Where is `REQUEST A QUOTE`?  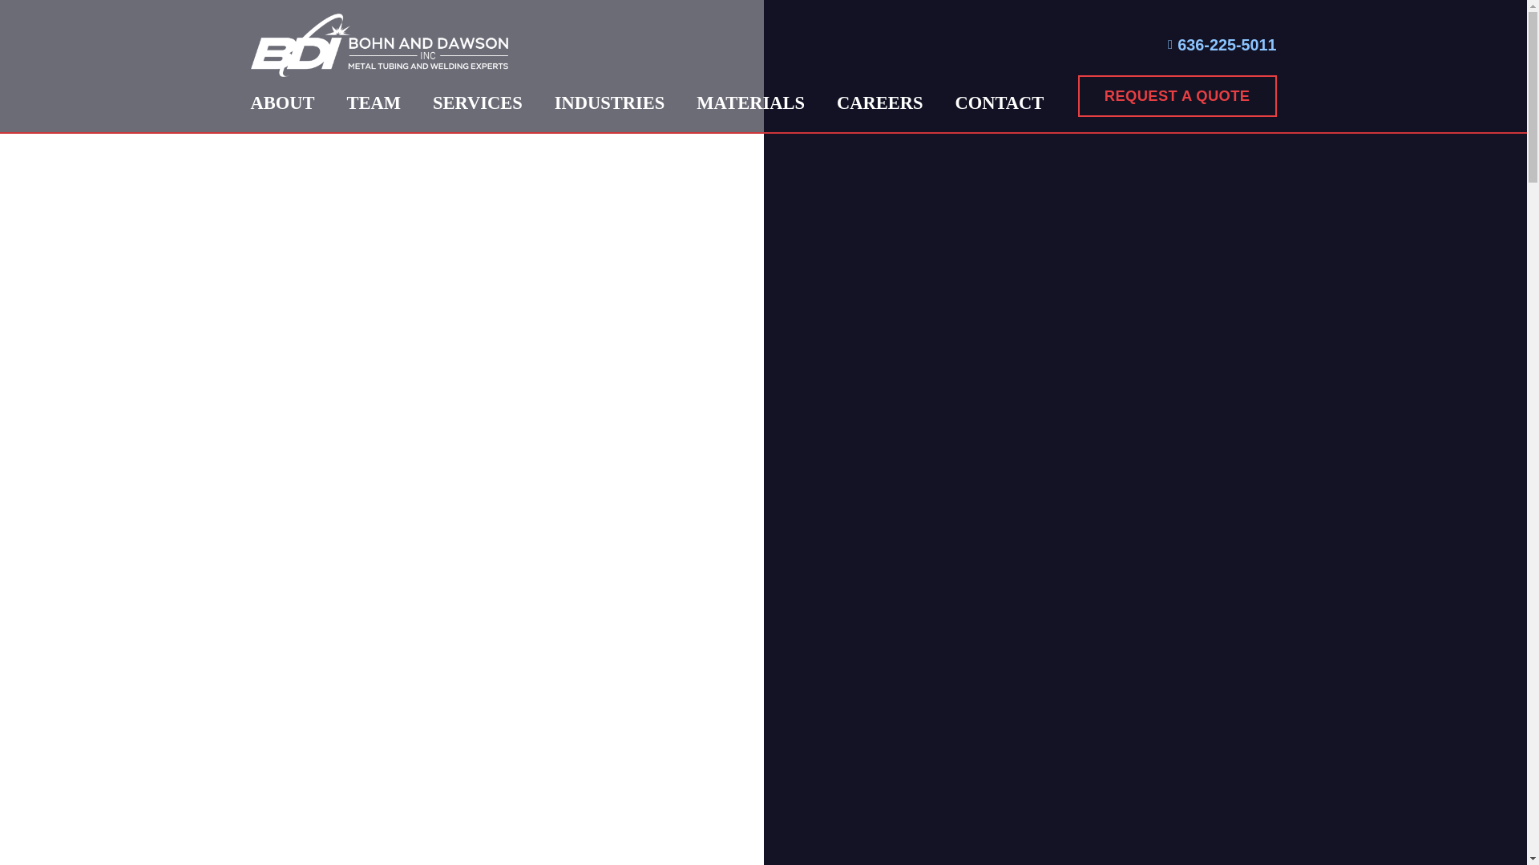 REQUEST A QUOTE is located at coordinates (1177, 95).